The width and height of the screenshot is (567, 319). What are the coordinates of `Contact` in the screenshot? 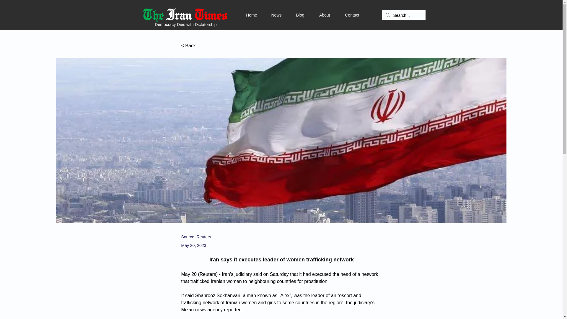 It's located at (345, 15).